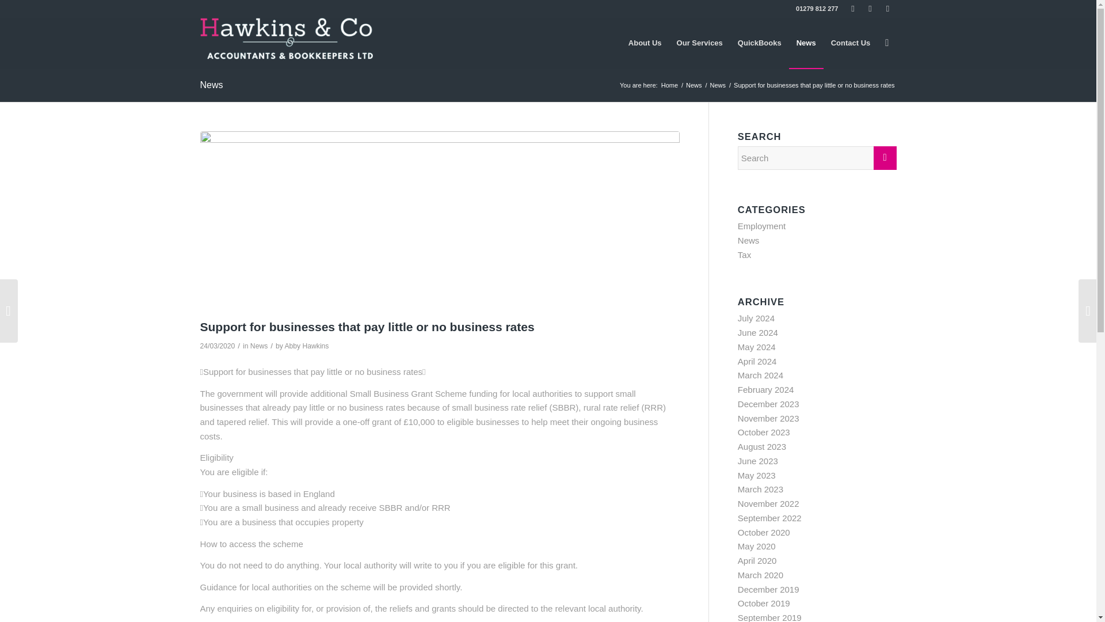 The width and height of the screenshot is (1105, 622). Describe the element at coordinates (853, 9) in the screenshot. I see `Facebook` at that location.